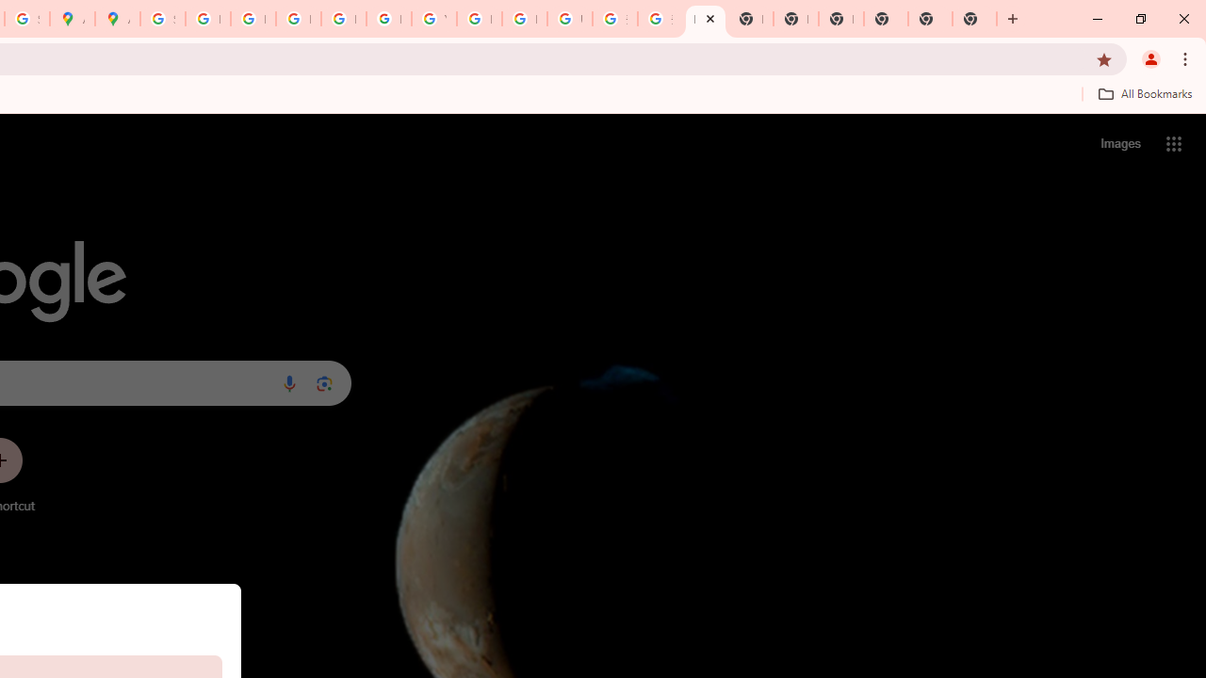  Describe the element at coordinates (433, 19) in the screenshot. I see `YouTube` at that location.